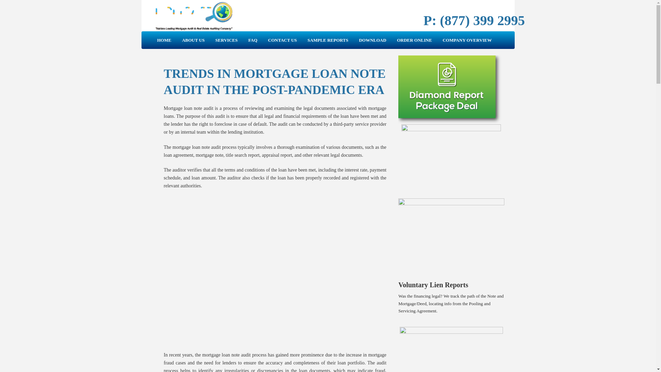 This screenshot has width=661, height=372. I want to click on ABOUT US, so click(193, 40).